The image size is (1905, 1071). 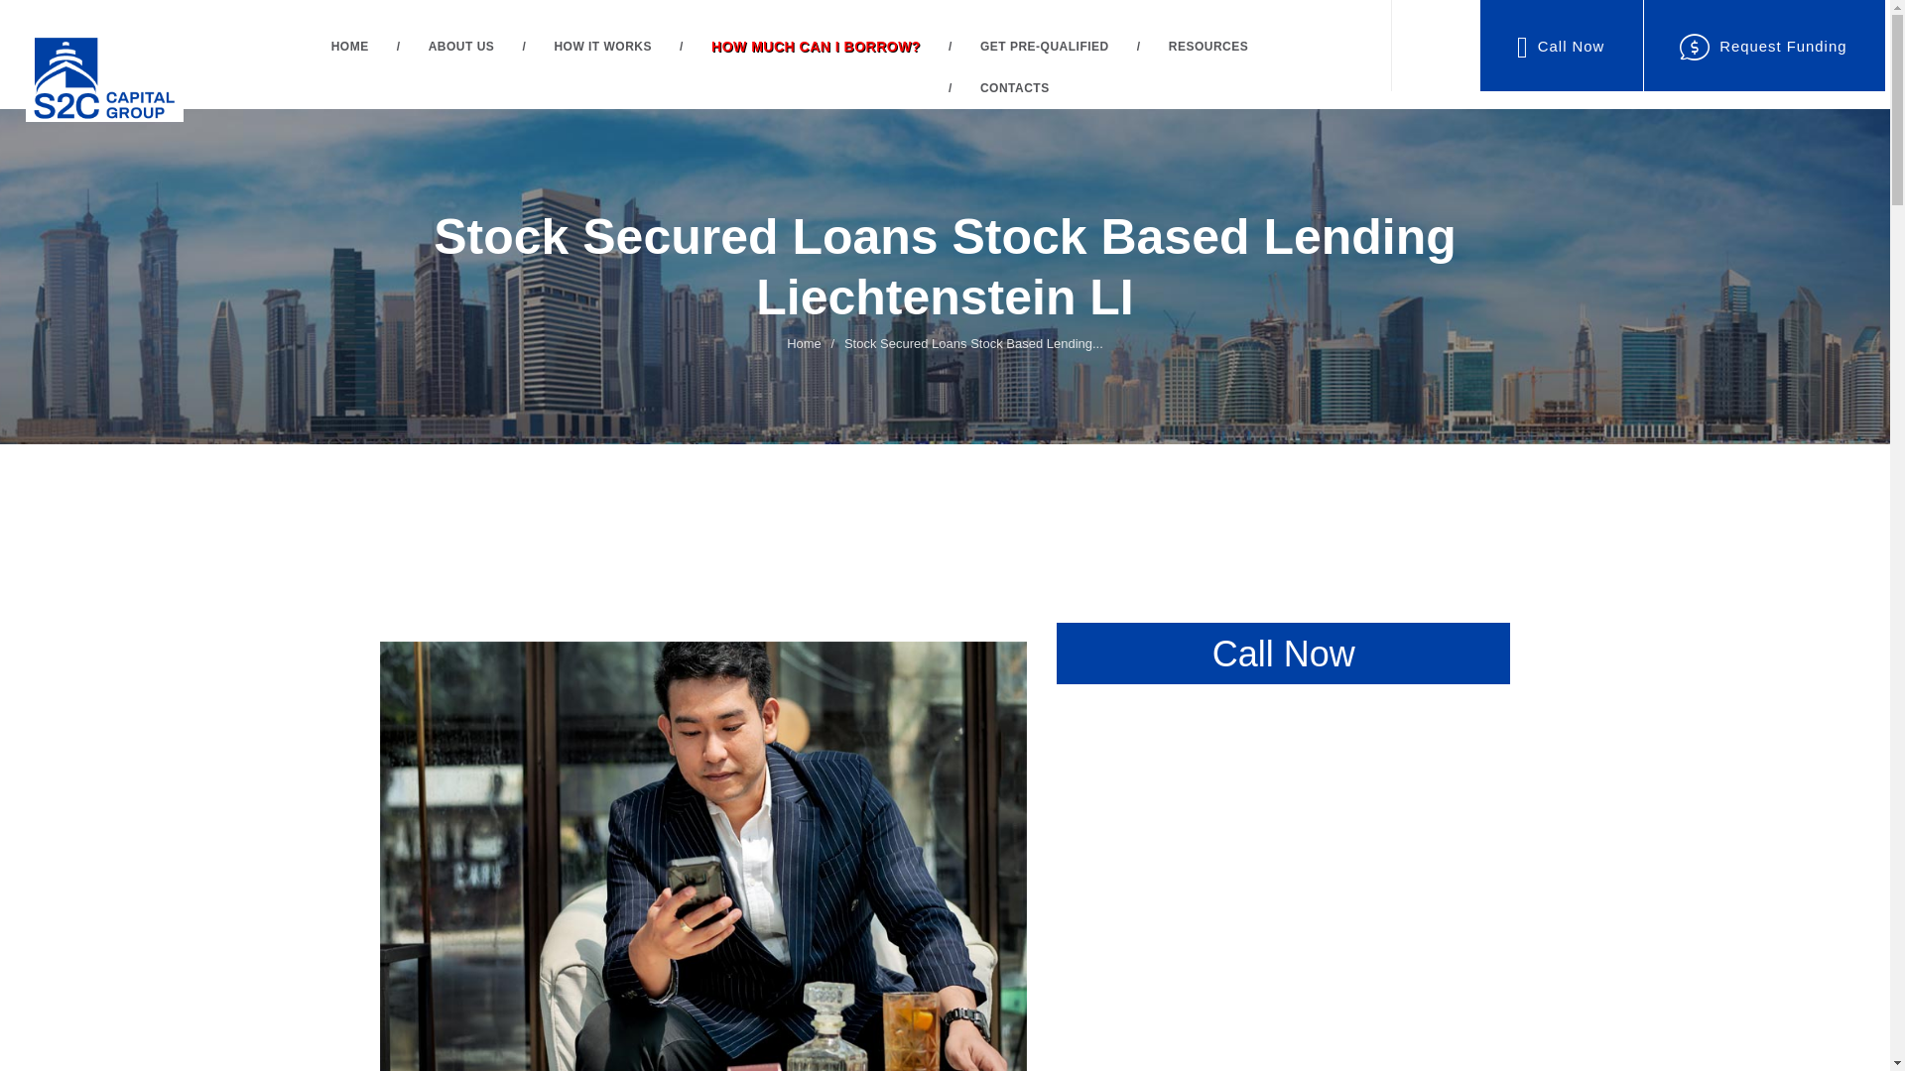 I want to click on HOW MUCH CAN I BORROW?, so click(x=816, y=47).